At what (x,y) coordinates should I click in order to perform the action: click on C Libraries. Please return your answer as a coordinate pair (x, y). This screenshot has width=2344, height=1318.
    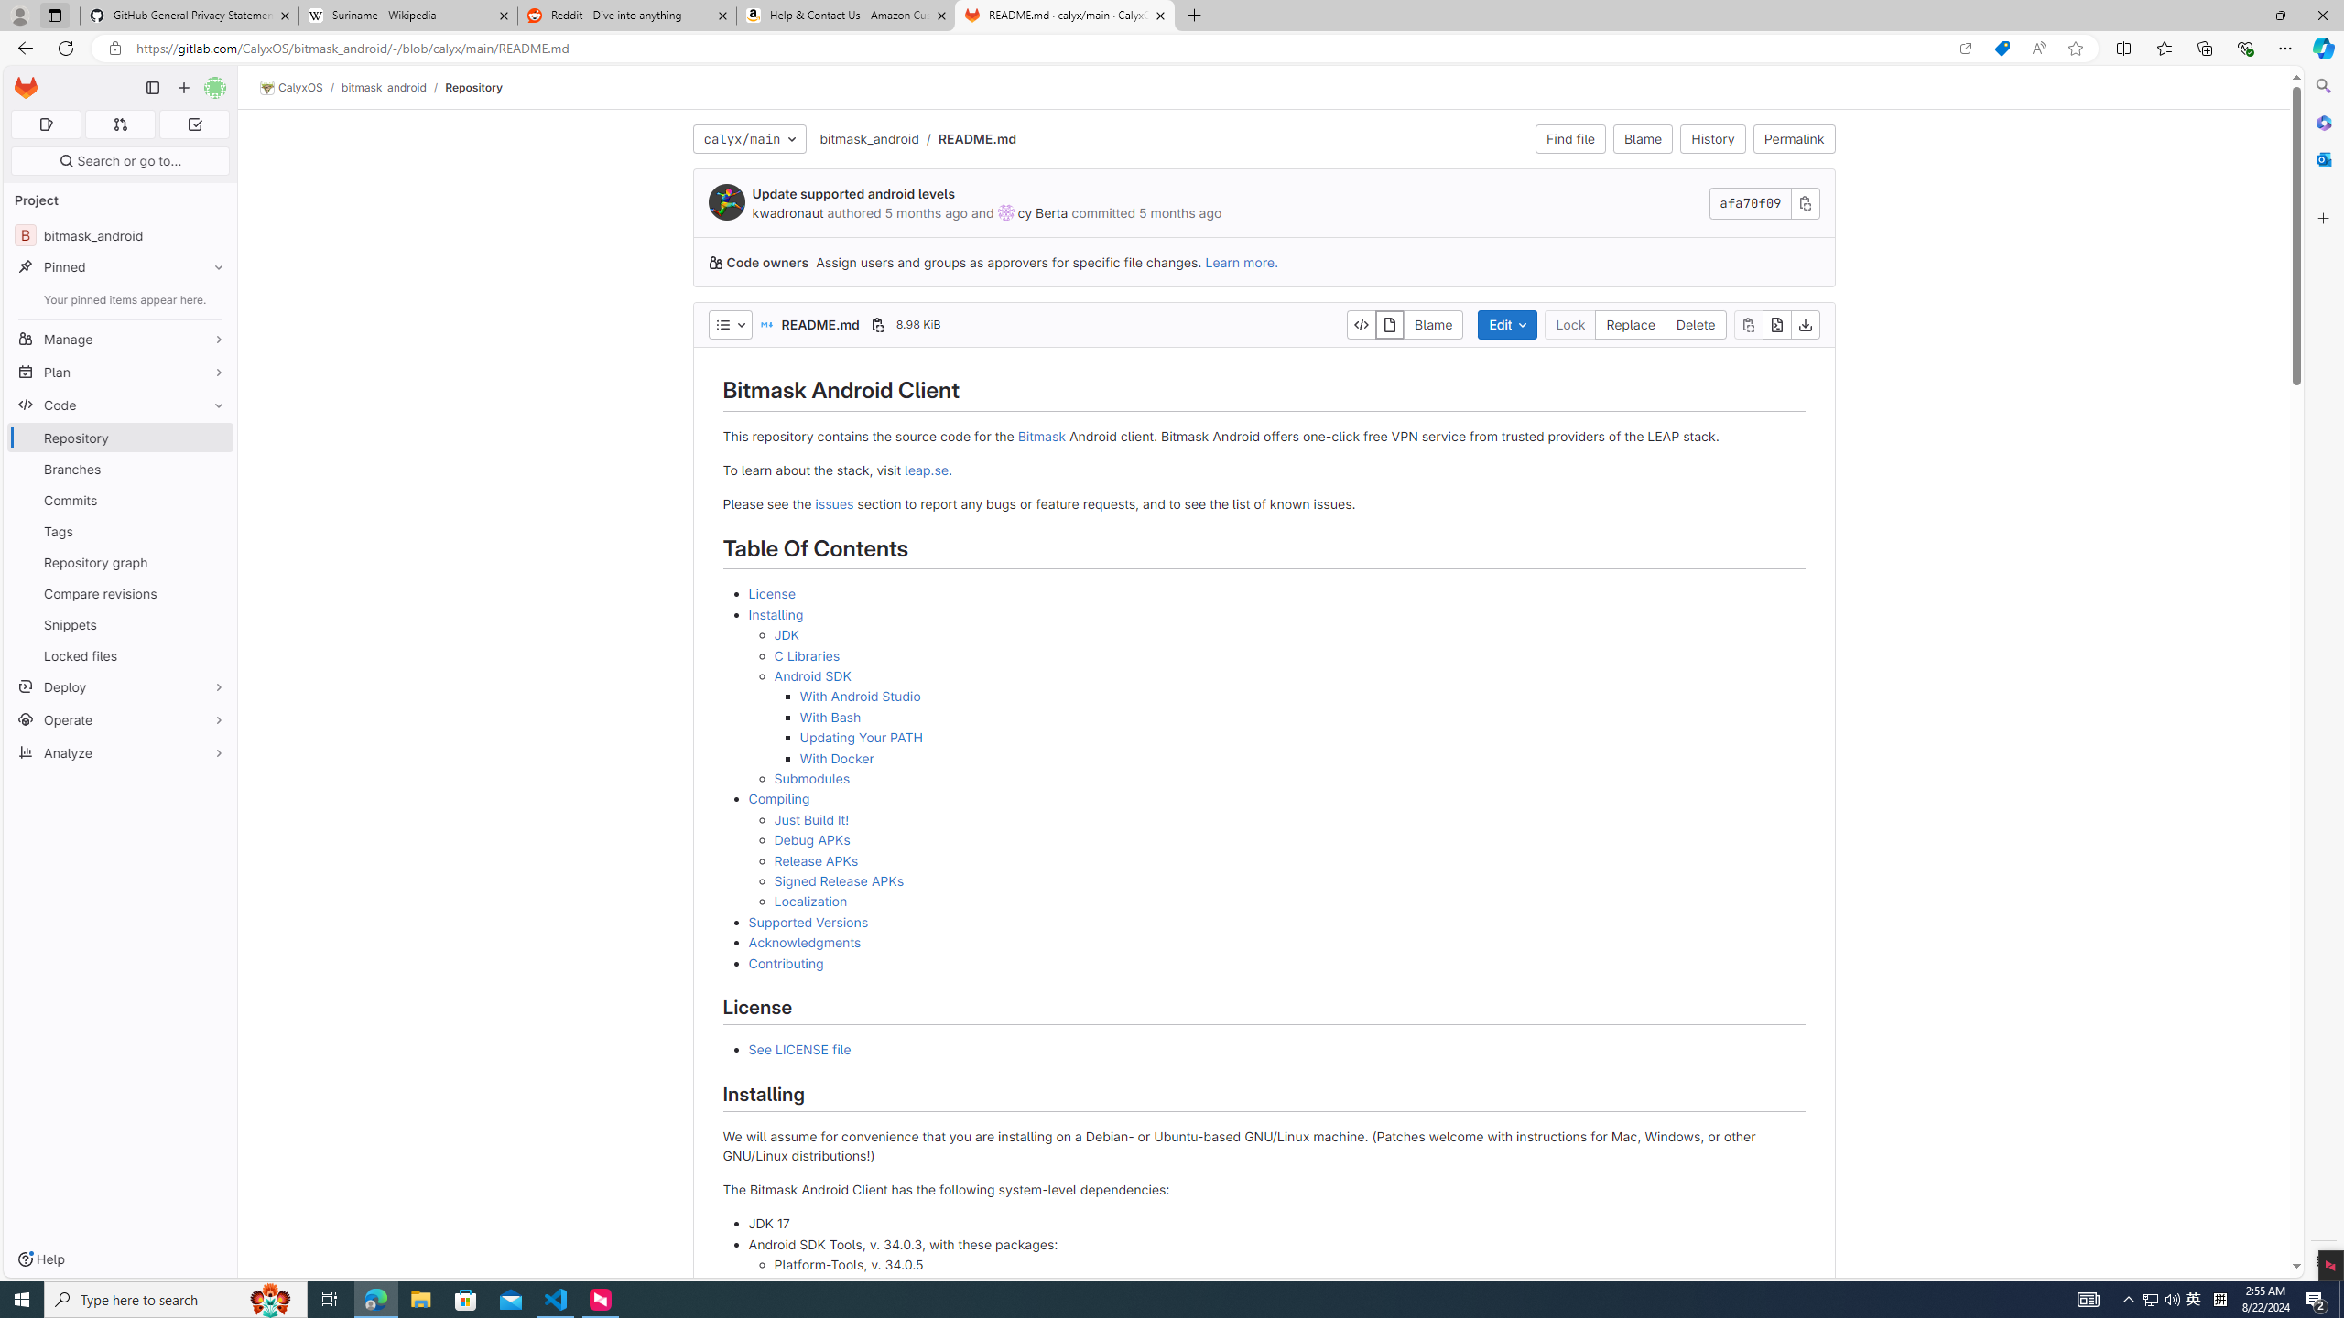
    Looking at the image, I should click on (1289, 655).